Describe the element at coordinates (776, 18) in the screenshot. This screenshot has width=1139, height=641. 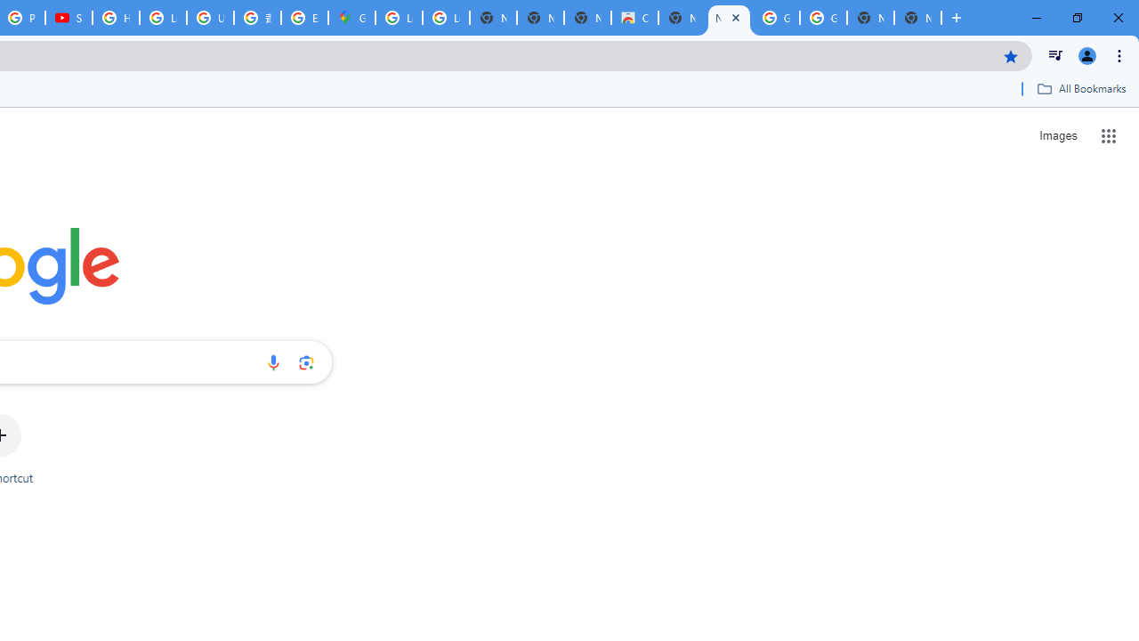
I see `Google Images` at that location.